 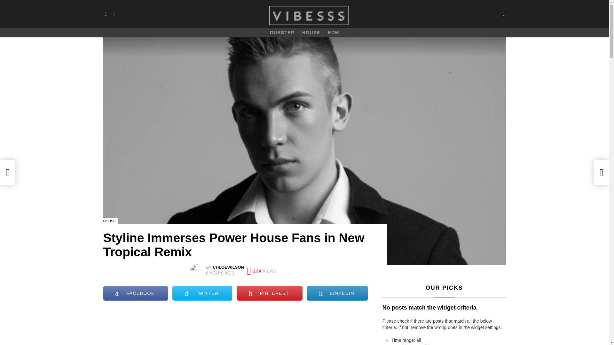 What do you see at coordinates (269, 293) in the screenshot?
I see `PINTEREST` at bounding box center [269, 293].